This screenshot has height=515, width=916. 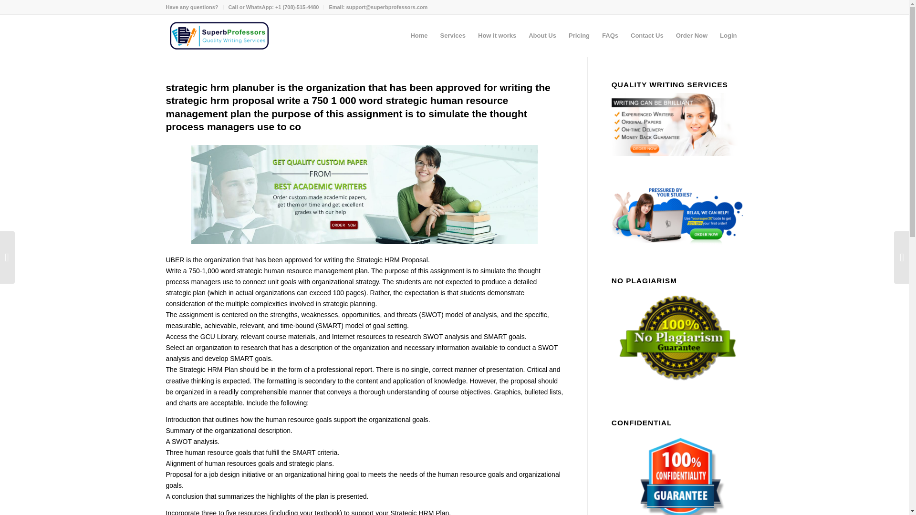 I want to click on Contact Us, so click(x=647, y=35).